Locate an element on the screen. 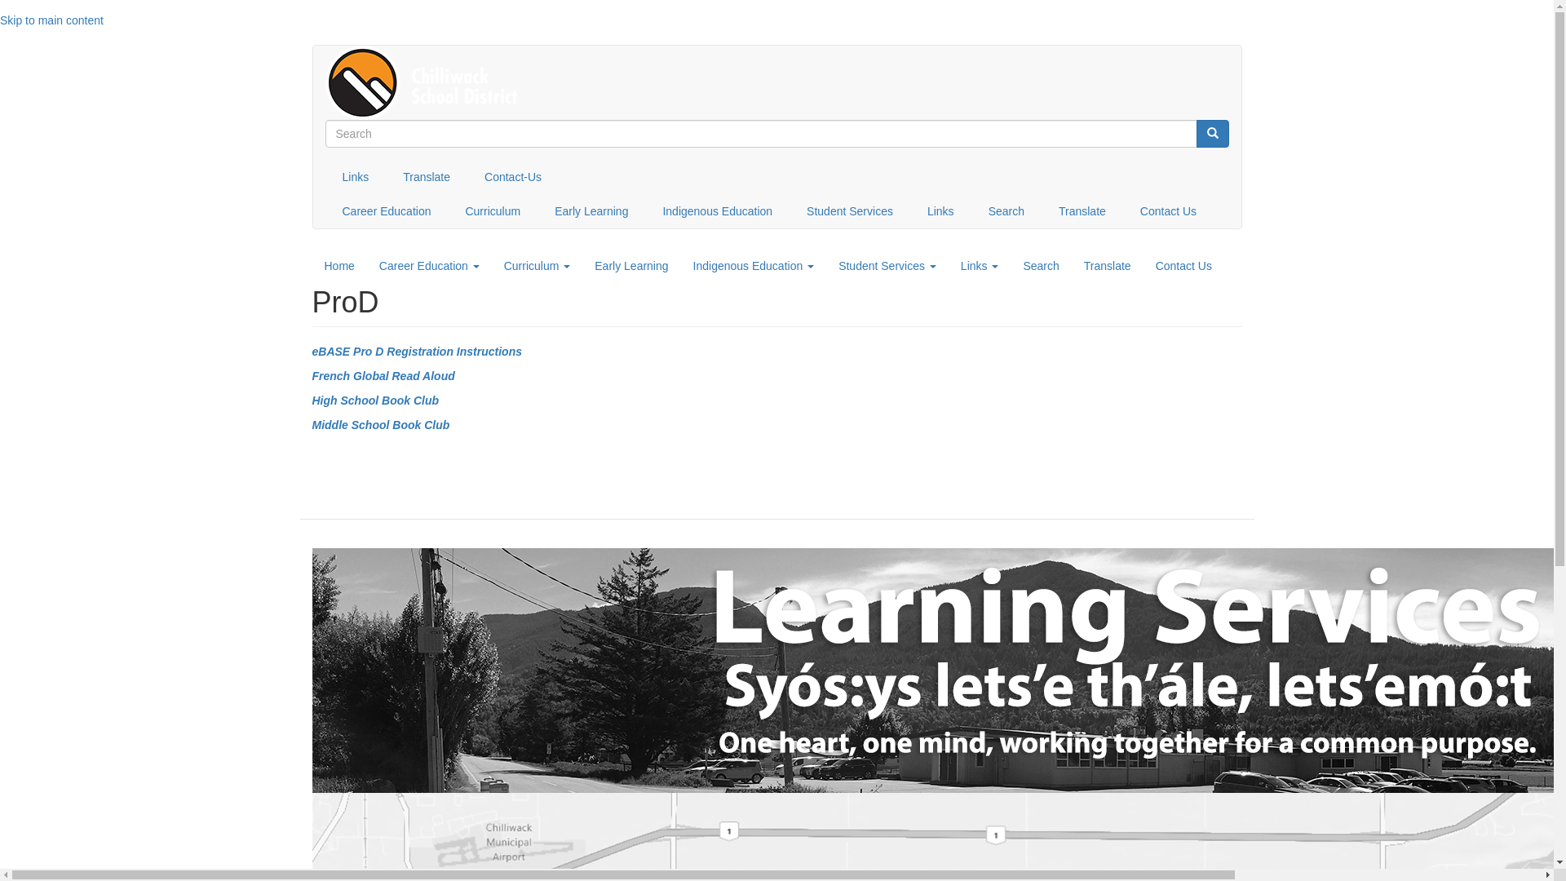 The width and height of the screenshot is (1566, 881). Links is located at coordinates (356, 177).